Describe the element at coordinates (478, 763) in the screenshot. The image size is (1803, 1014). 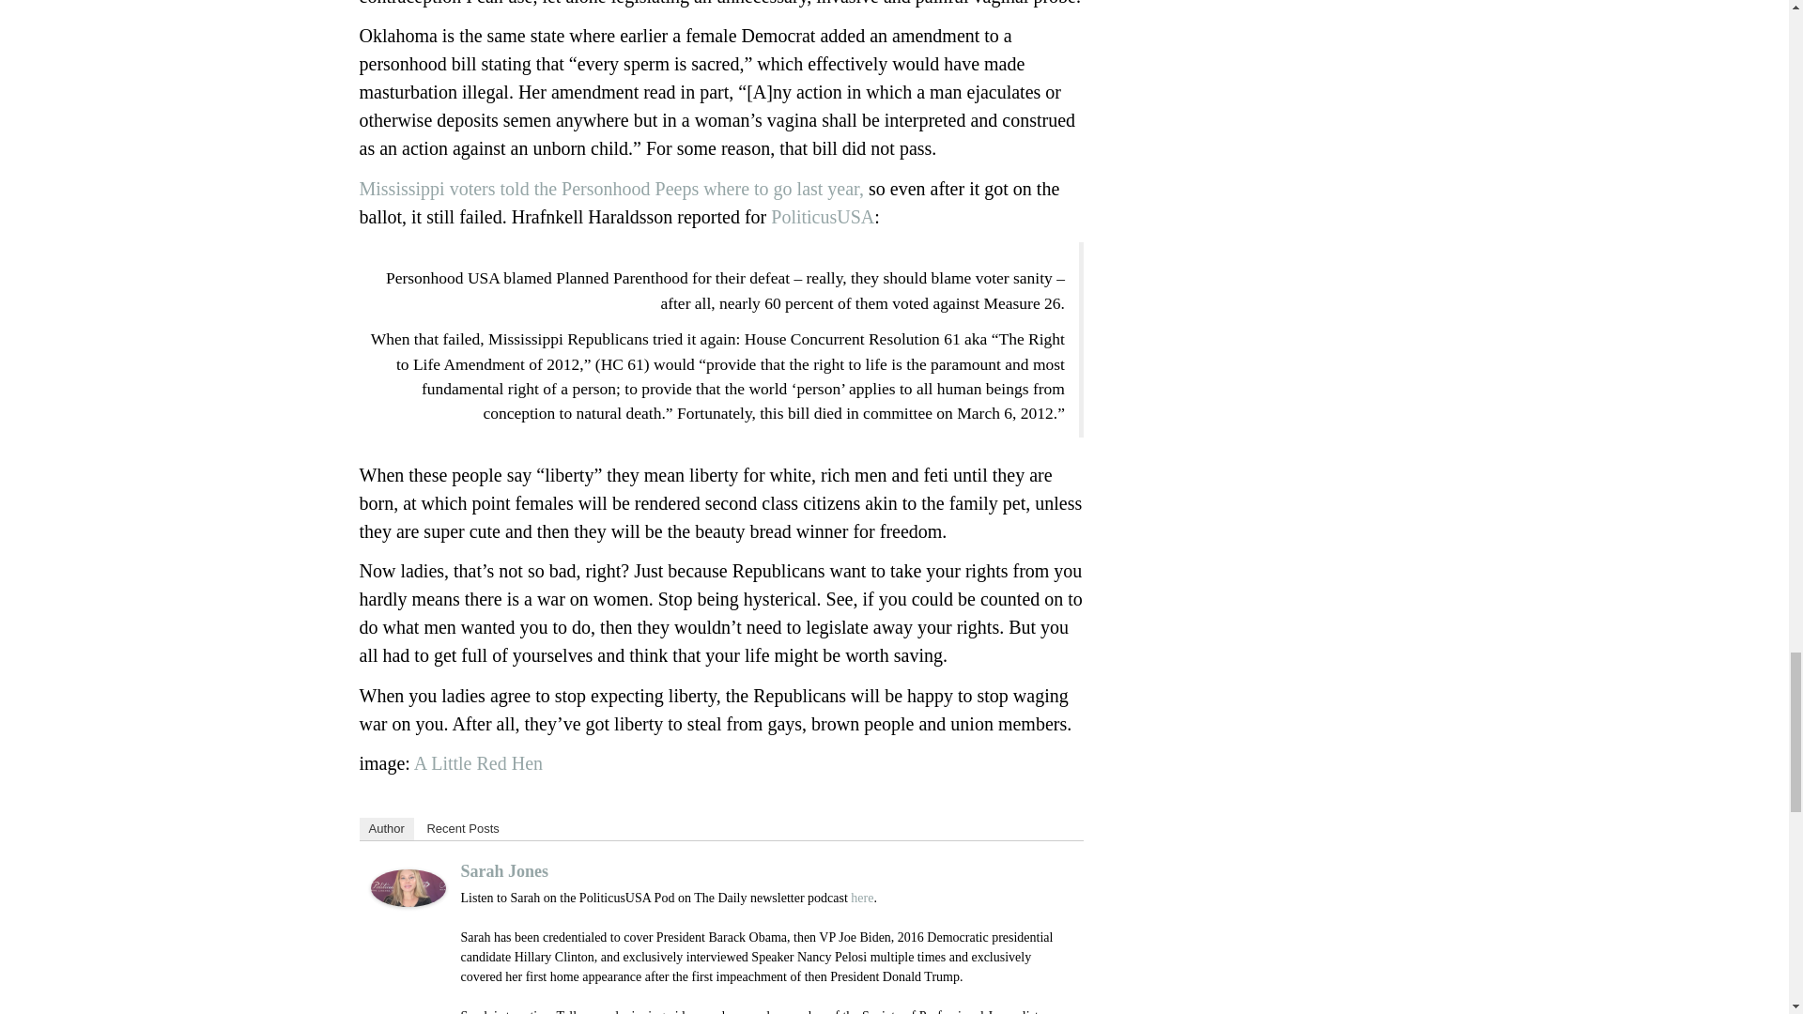
I see `A Little Red Hen` at that location.